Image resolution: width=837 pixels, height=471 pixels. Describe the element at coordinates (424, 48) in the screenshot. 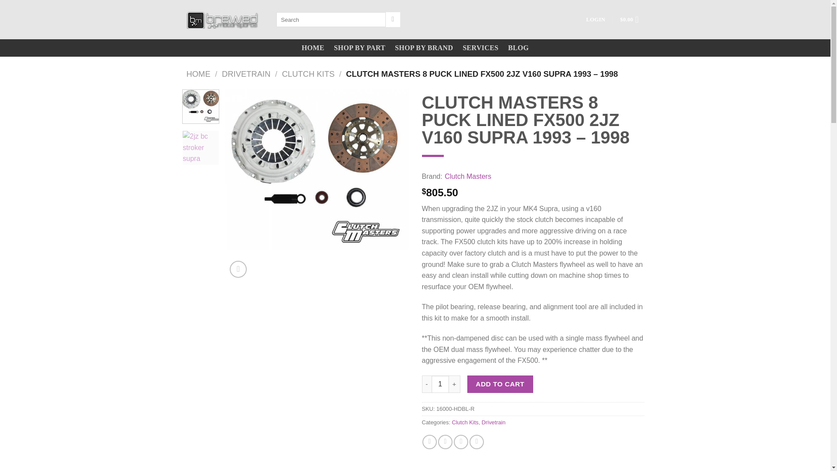

I see `SHOP BY BRAND` at that location.